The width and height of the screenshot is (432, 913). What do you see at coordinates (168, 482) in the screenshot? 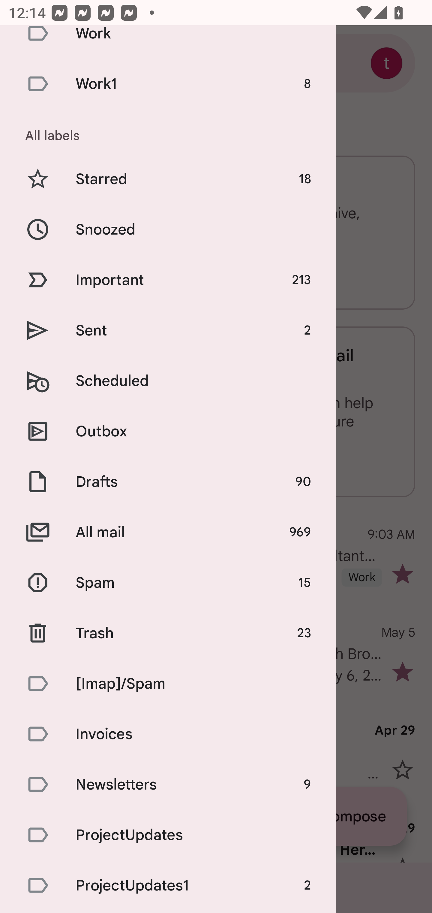
I see `Drafts 90` at bounding box center [168, 482].